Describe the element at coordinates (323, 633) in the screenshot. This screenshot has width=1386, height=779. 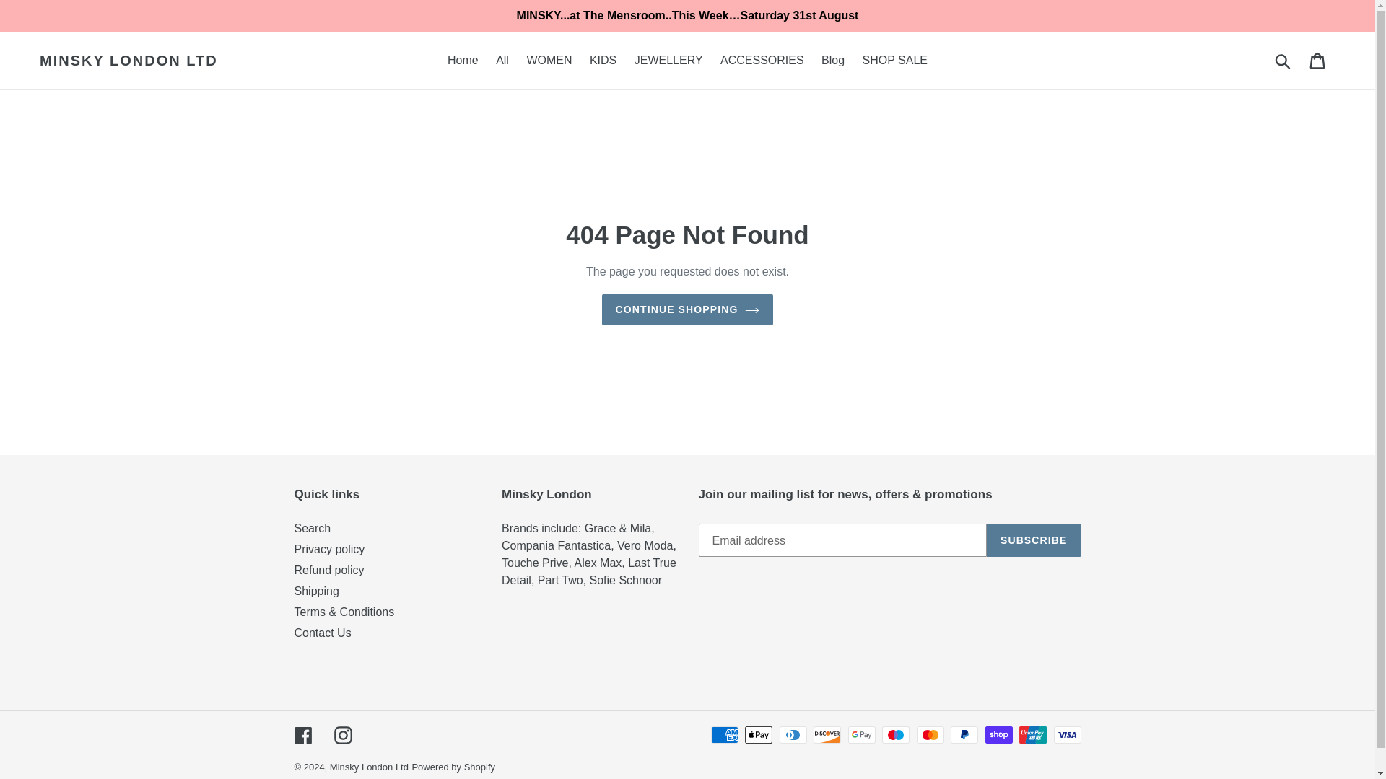
I see `Contact Us` at that location.